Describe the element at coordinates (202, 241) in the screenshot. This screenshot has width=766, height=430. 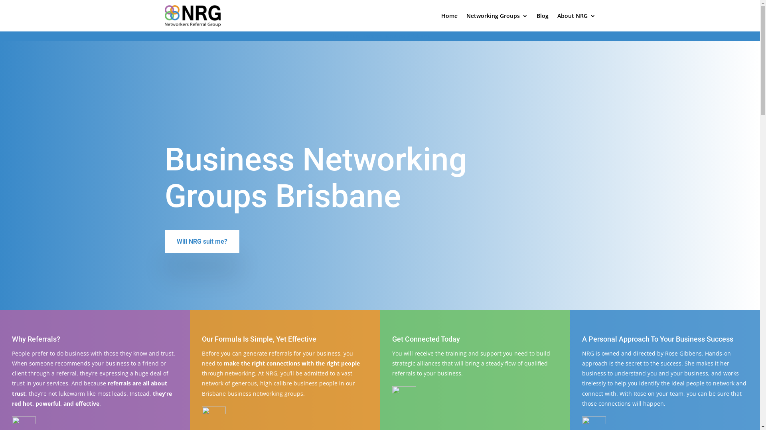
I see `Will NRG suit me?` at that location.